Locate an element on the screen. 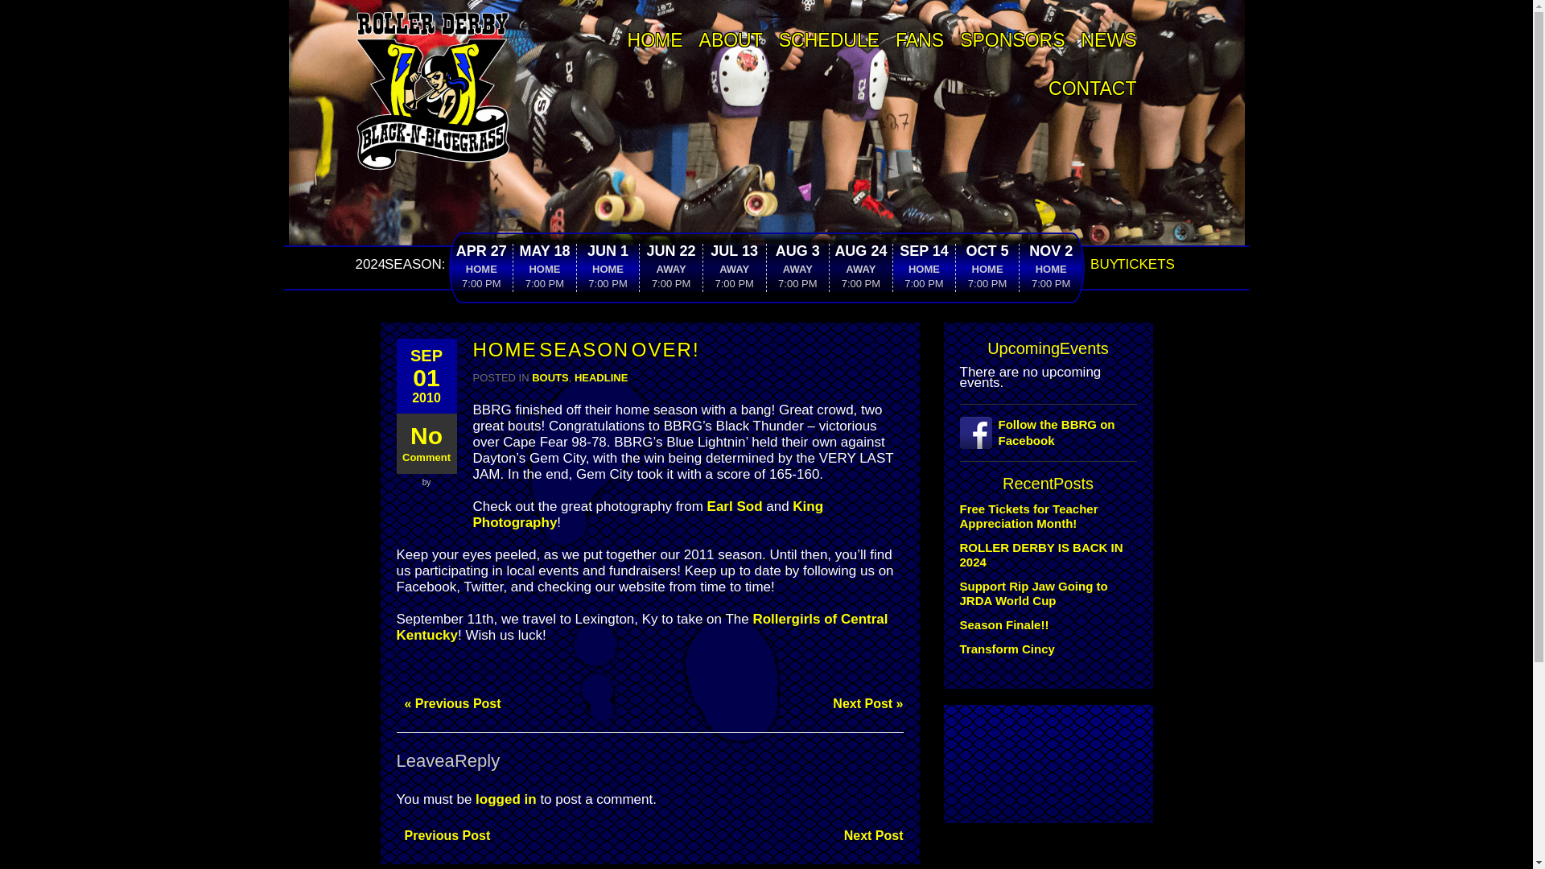  BOUTS is located at coordinates (550, 378).